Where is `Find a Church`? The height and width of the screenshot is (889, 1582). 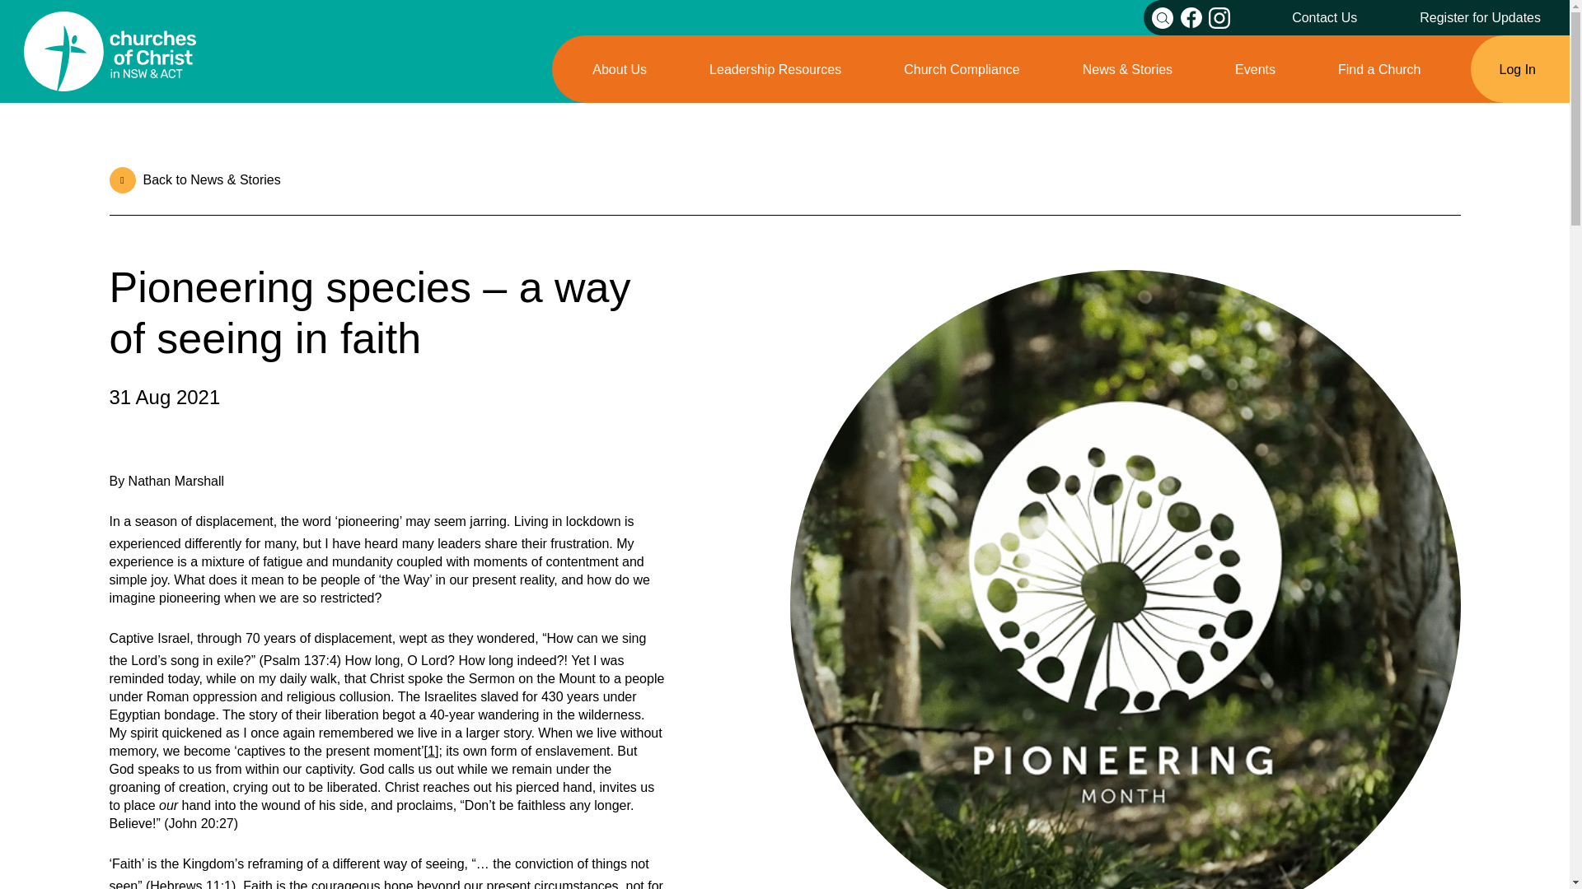
Find a Church is located at coordinates (1379, 69).